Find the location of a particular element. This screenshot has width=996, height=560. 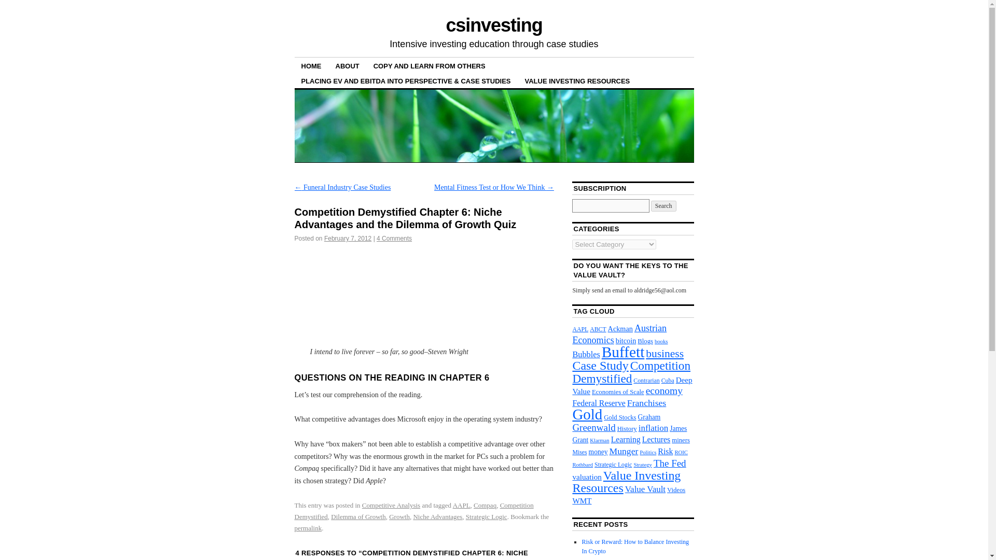

csinvesting is located at coordinates (493, 25).